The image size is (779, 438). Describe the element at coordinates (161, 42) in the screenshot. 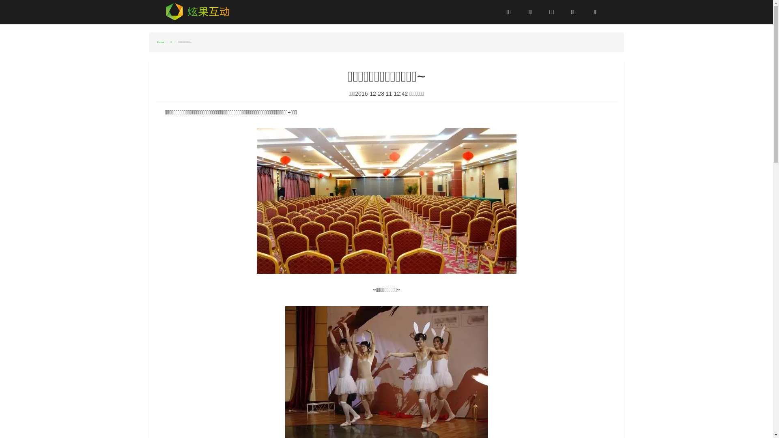

I see `Home` at that location.